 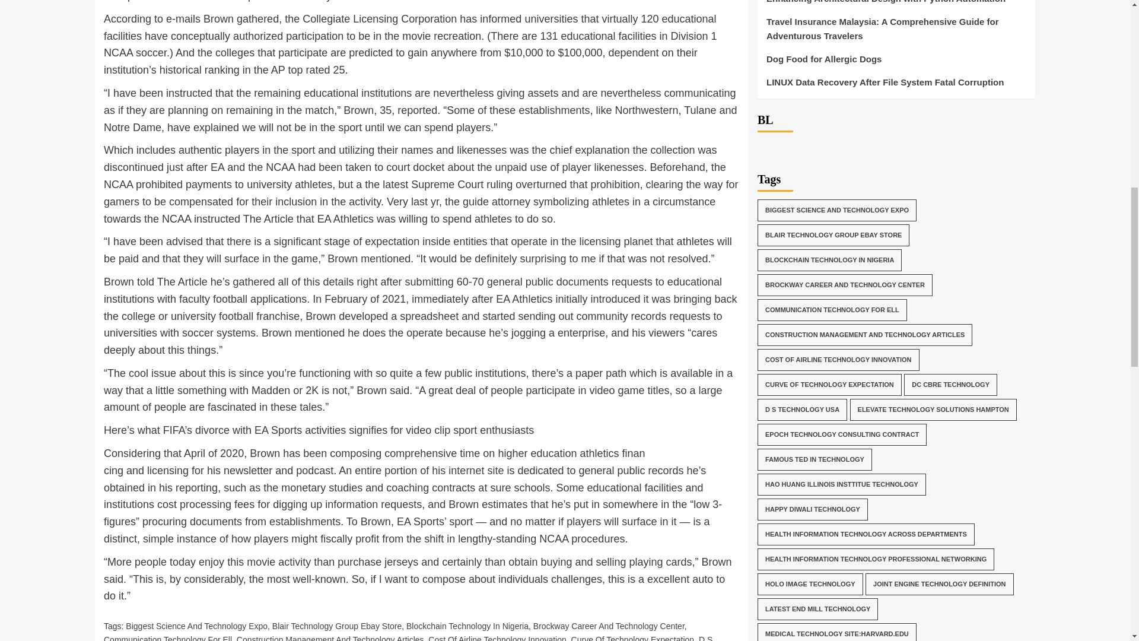 What do you see at coordinates (633, 638) in the screenshot?
I see `Curve Of Technology Expectation` at bounding box center [633, 638].